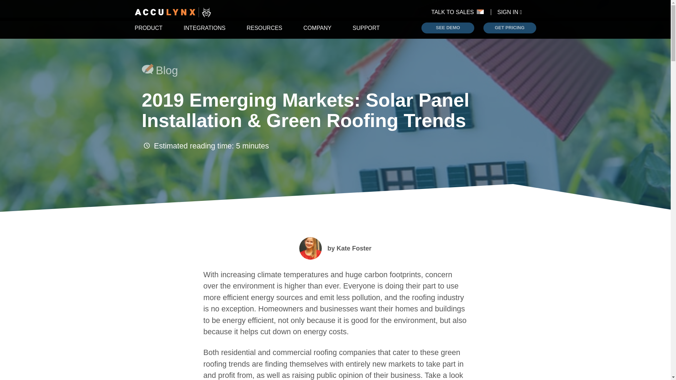  Describe the element at coordinates (461, 12) in the screenshot. I see `TALK TO SALES` at that location.